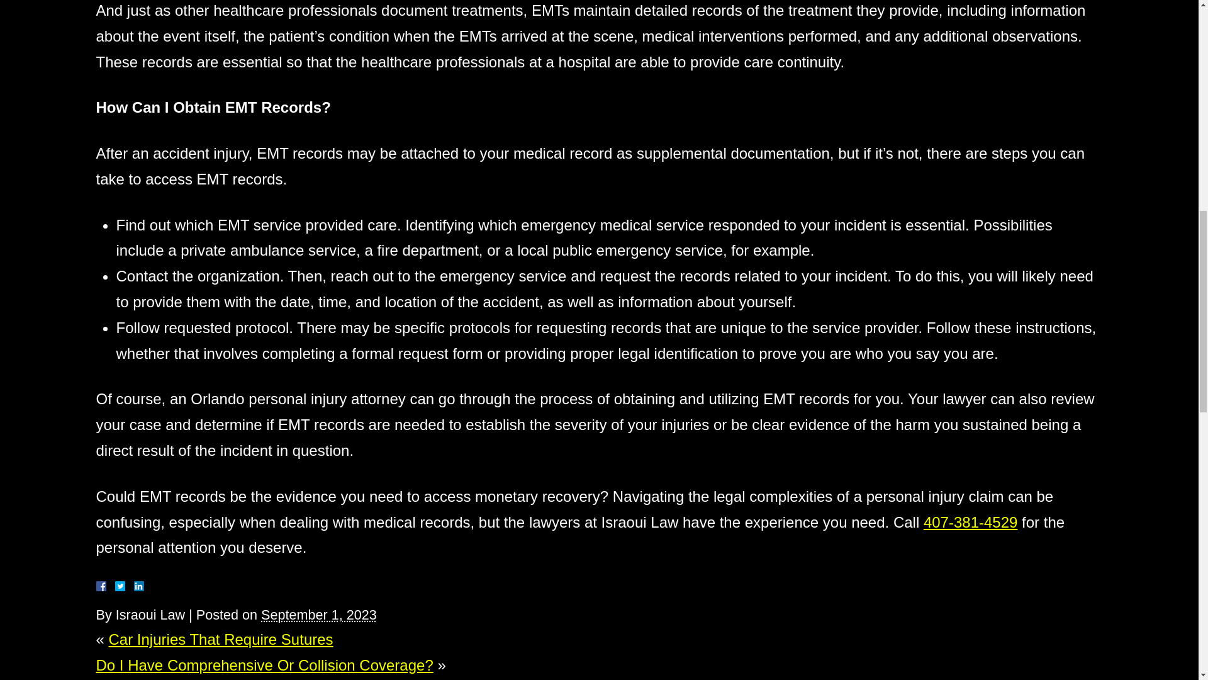 Image resolution: width=1208 pixels, height=680 pixels. Describe the element at coordinates (125, 586) in the screenshot. I see `Twitter` at that location.